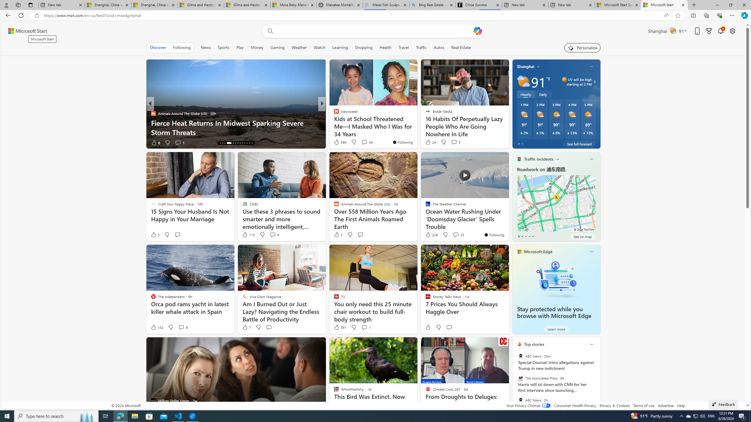 Image resolution: width=751 pixels, height=422 pixels. Describe the element at coordinates (557, 159) in the screenshot. I see `Change scenarios` at that location.